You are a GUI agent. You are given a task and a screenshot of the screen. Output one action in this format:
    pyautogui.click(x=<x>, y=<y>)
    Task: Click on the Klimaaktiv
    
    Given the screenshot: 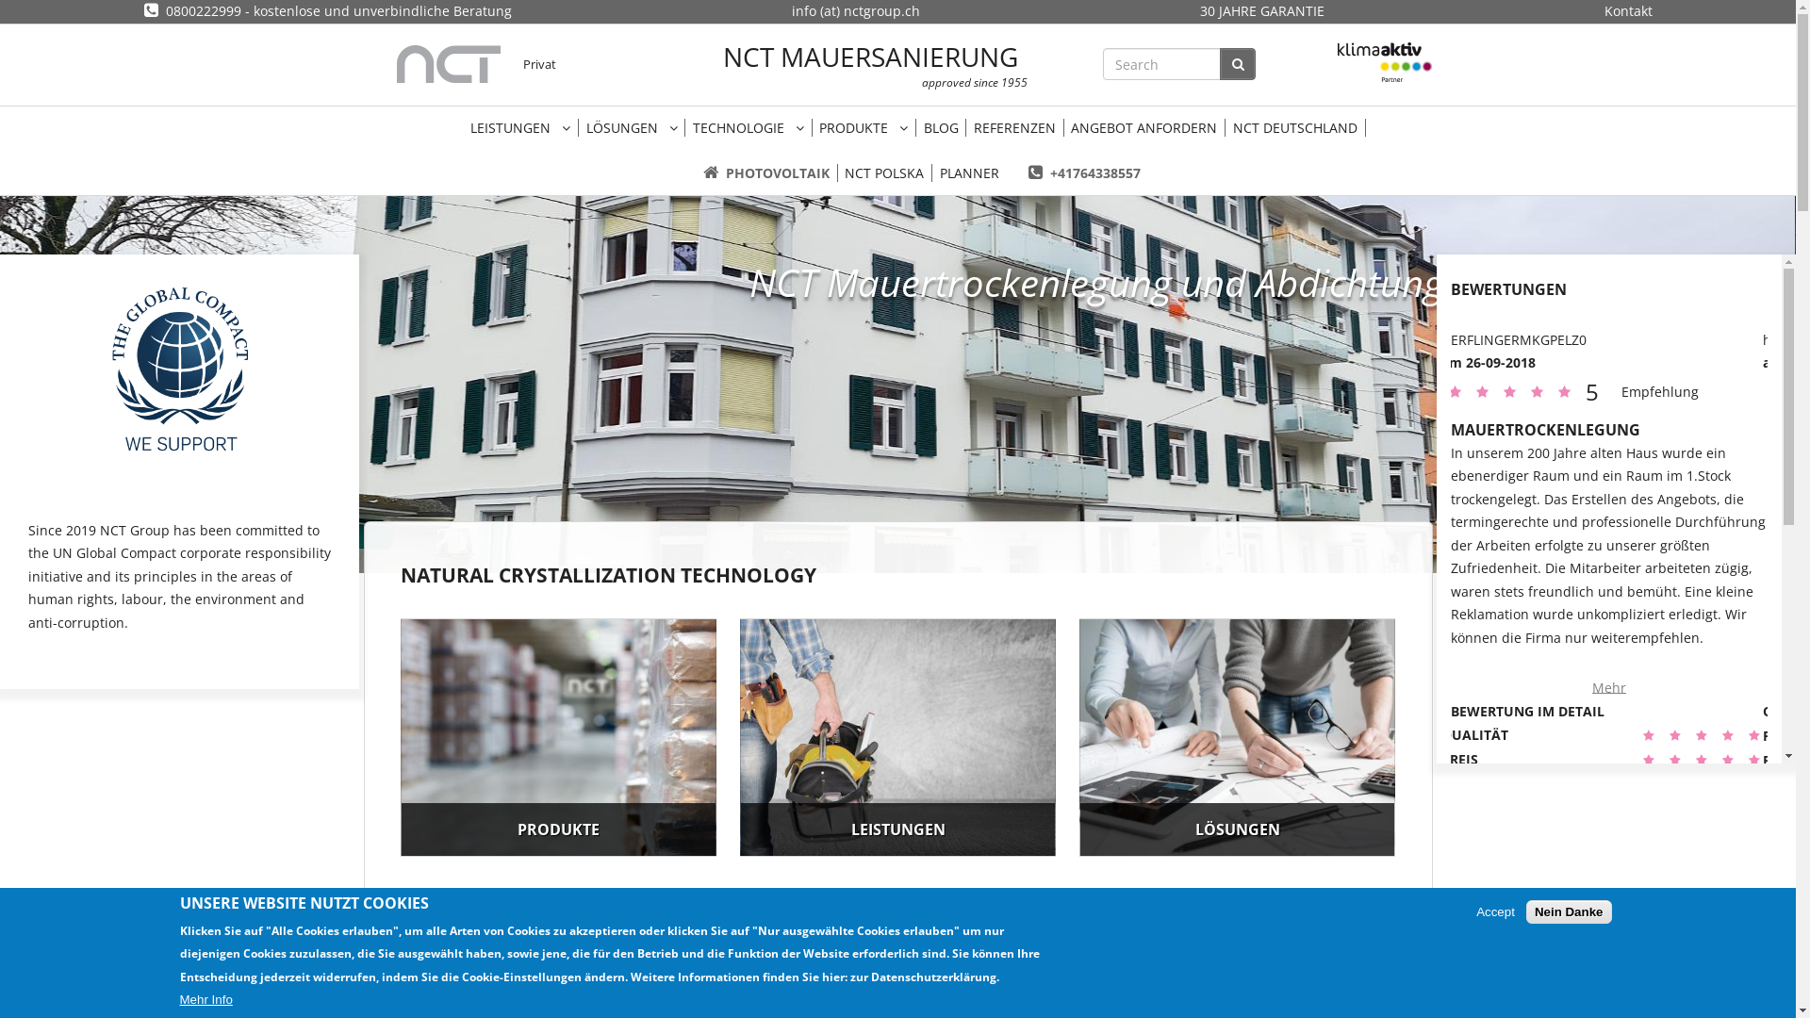 What is the action you would take?
    pyautogui.click(x=1385, y=64)
    